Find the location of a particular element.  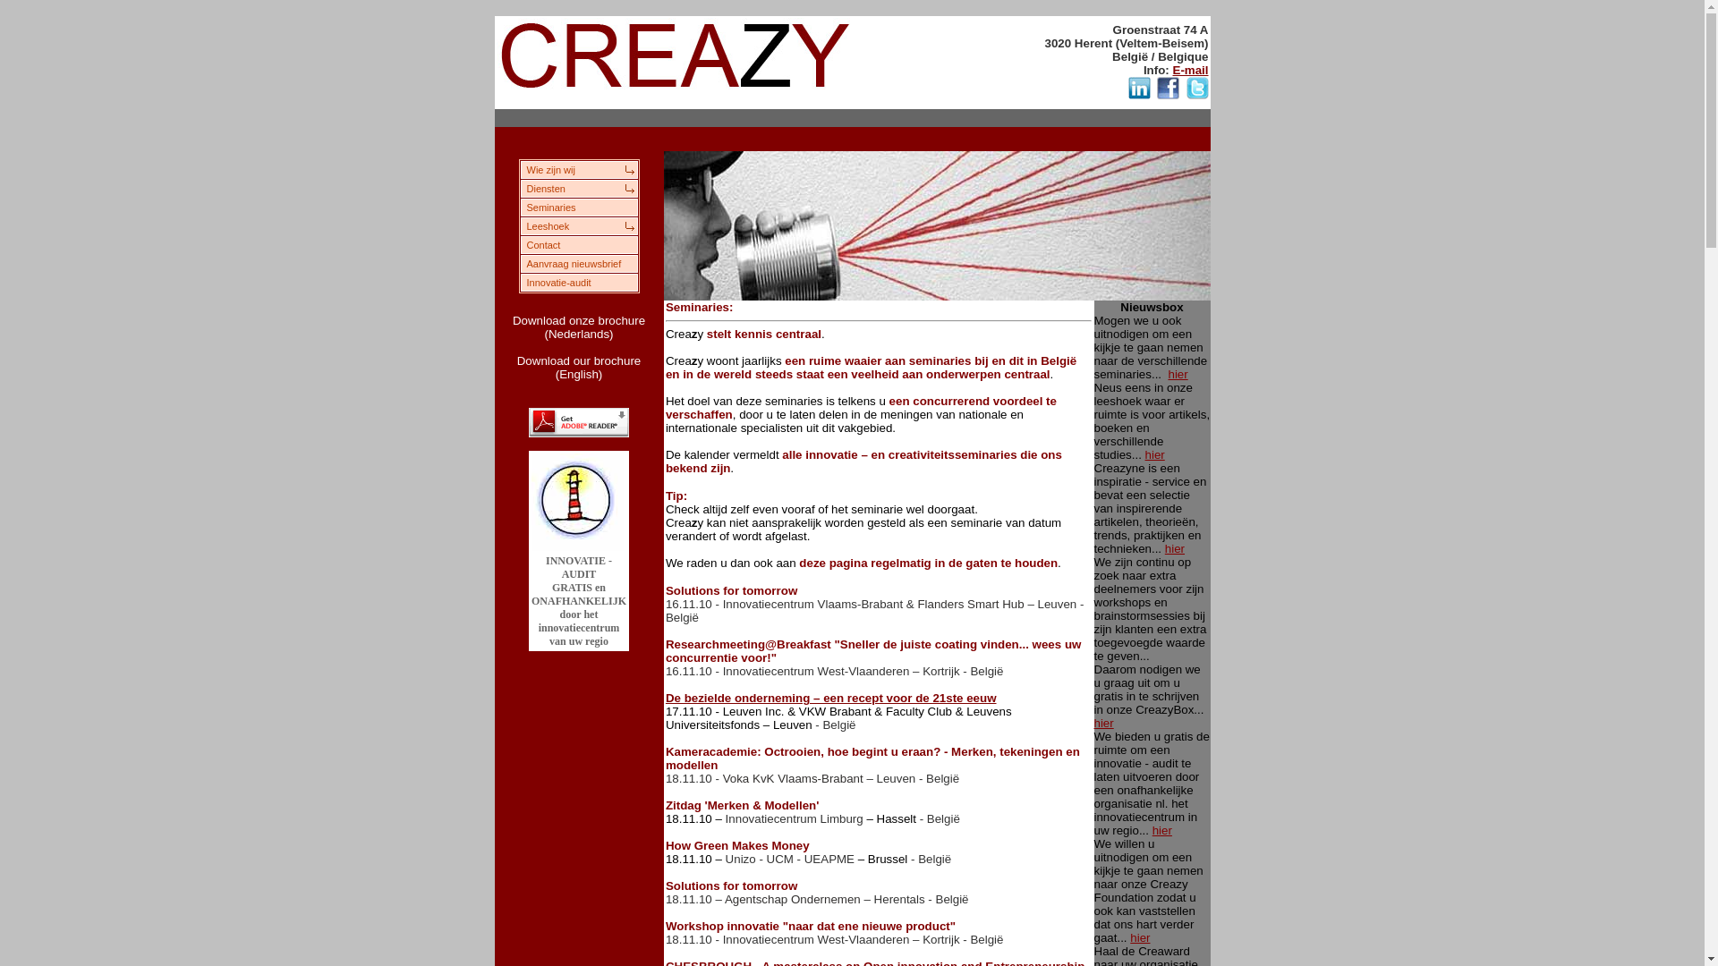

hier is located at coordinates (1140, 937).